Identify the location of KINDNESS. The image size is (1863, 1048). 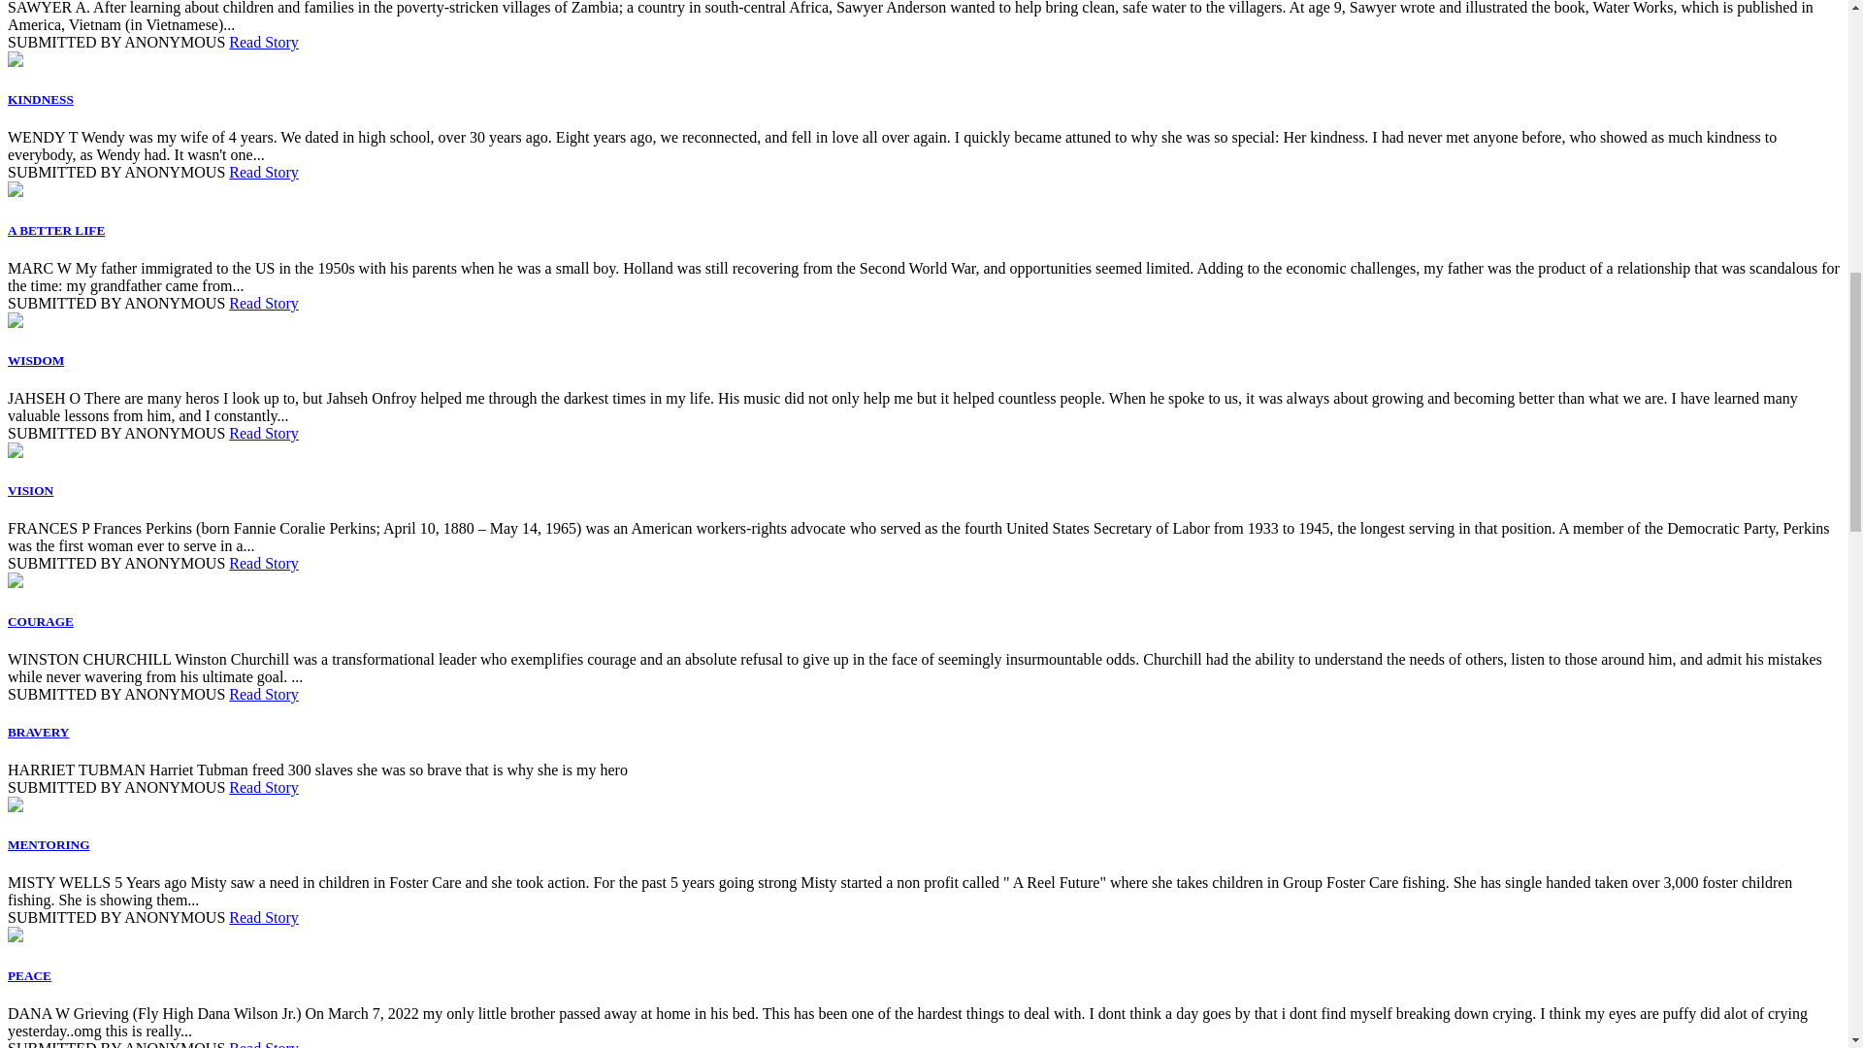
(41, 99).